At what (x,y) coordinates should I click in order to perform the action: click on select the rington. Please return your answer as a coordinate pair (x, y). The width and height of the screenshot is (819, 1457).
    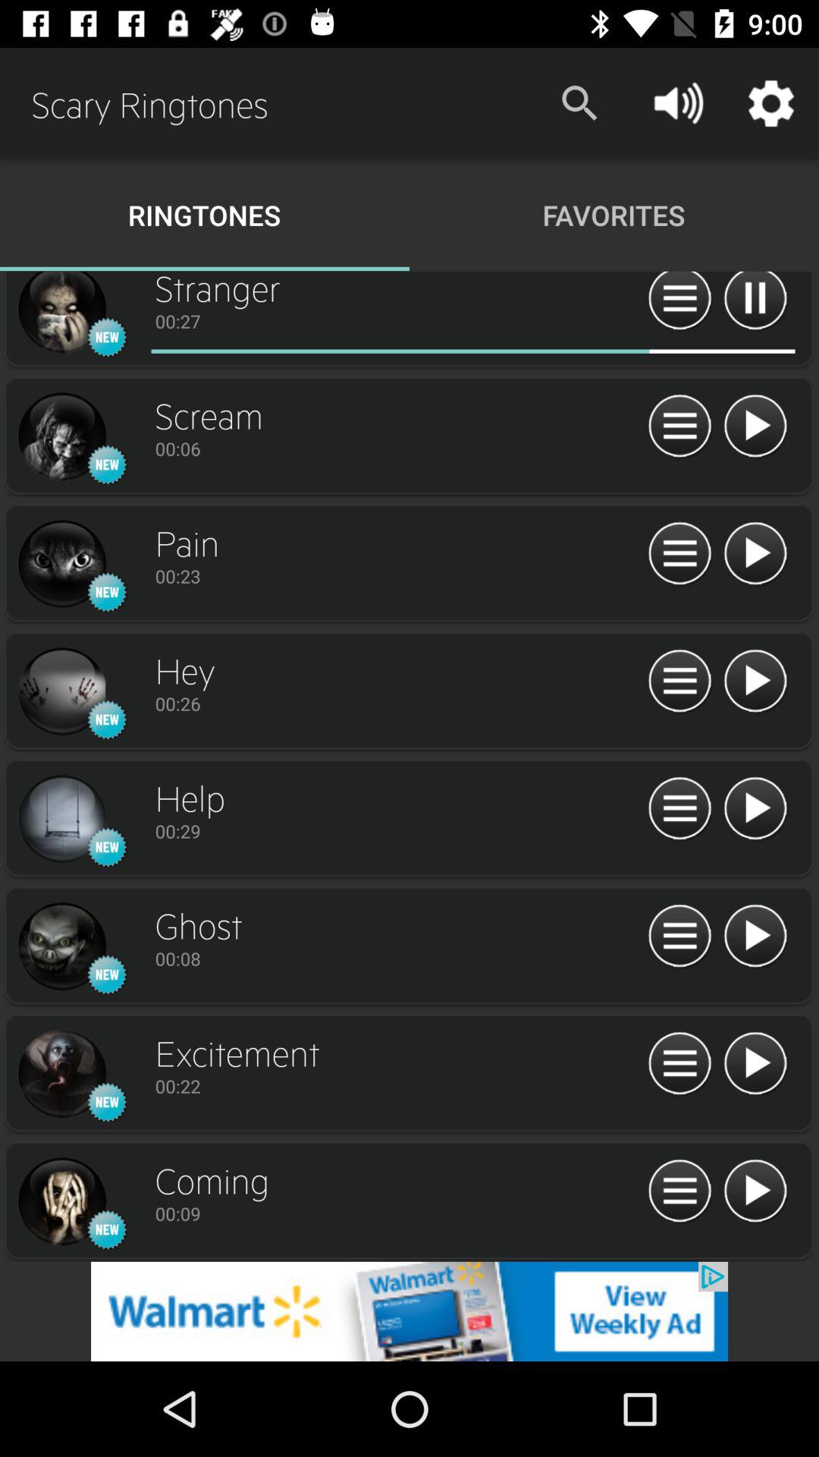
    Looking at the image, I should click on (61, 820).